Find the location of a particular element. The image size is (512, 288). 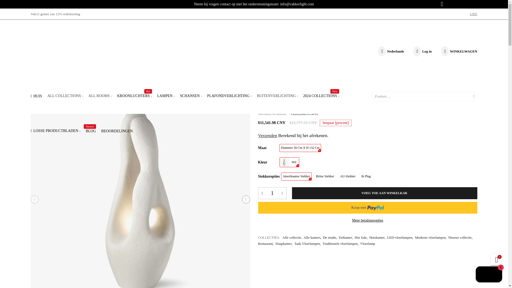

Log in is located at coordinates (422, 51).